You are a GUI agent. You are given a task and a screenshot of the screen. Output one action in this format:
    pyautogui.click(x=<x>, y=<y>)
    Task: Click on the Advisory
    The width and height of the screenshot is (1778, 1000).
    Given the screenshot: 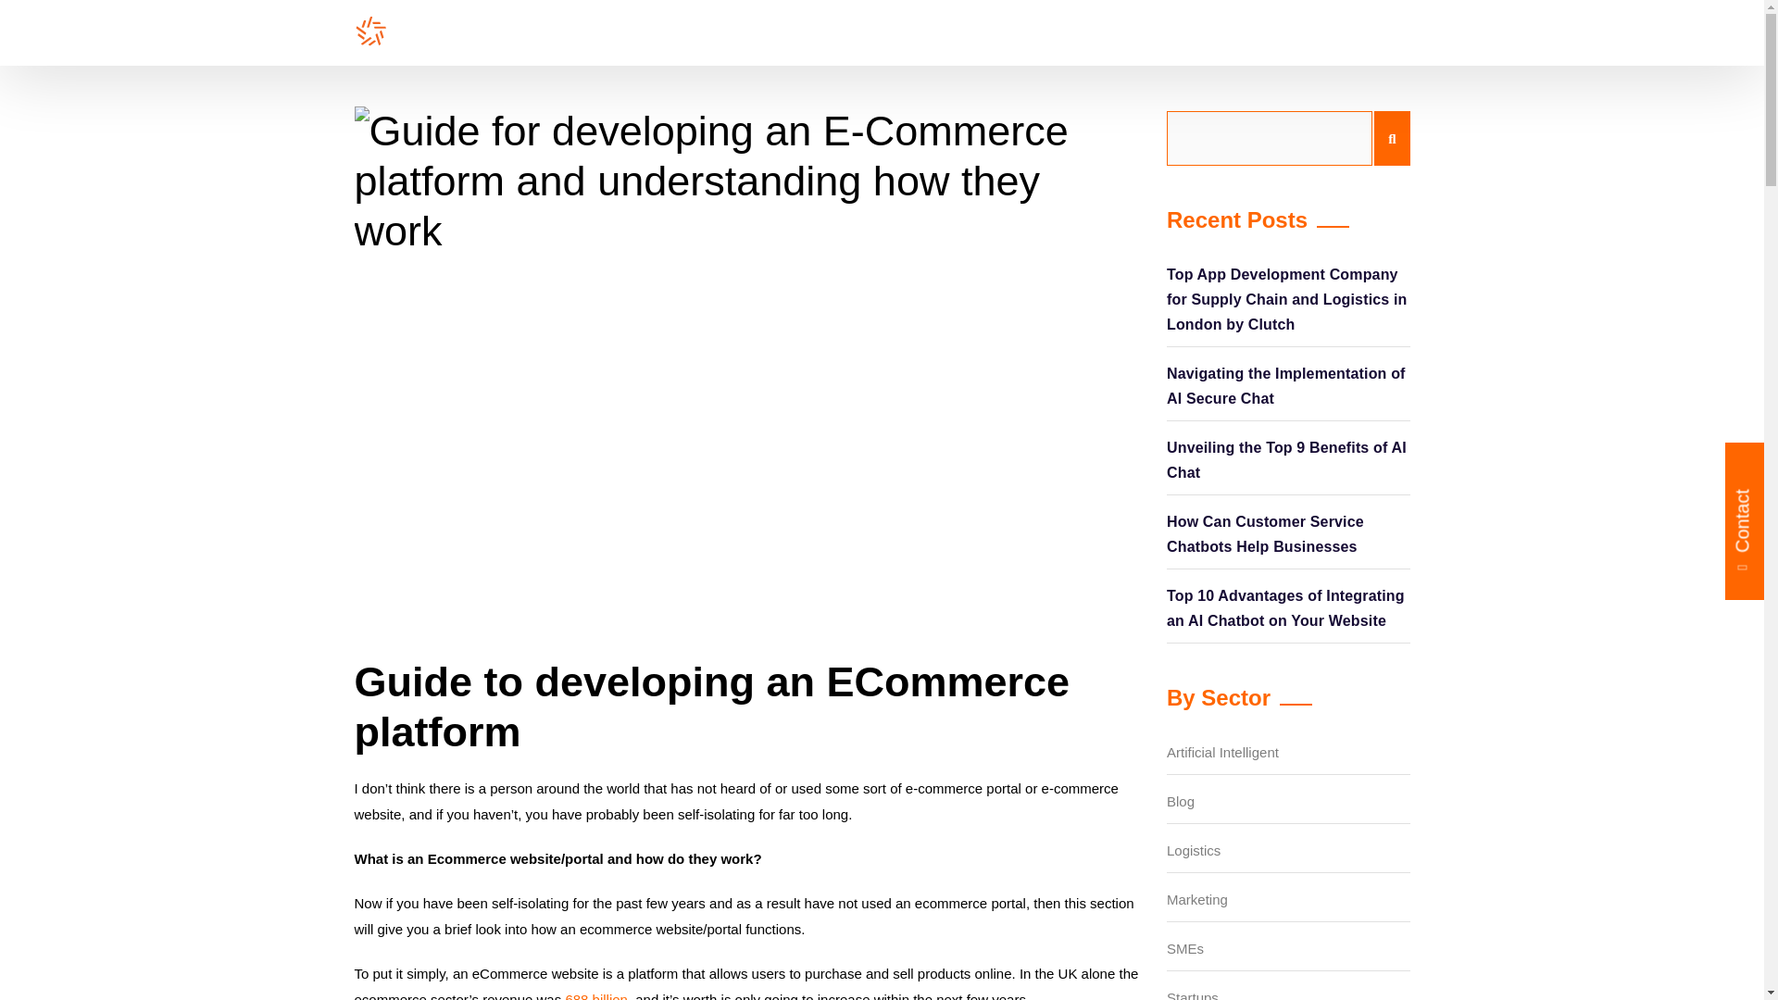 What is the action you would take?
    pyautogui.click(x=811, y=32)
    